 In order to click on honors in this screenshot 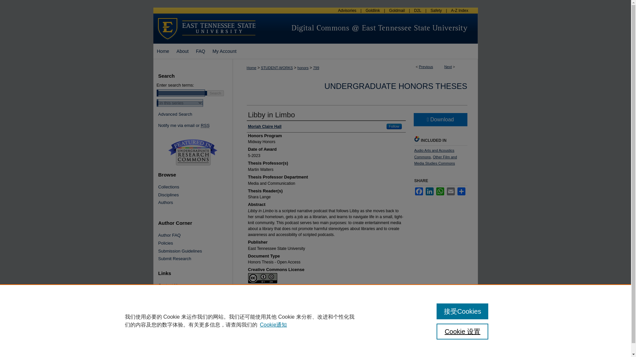, I will do `click(303, 67)`.